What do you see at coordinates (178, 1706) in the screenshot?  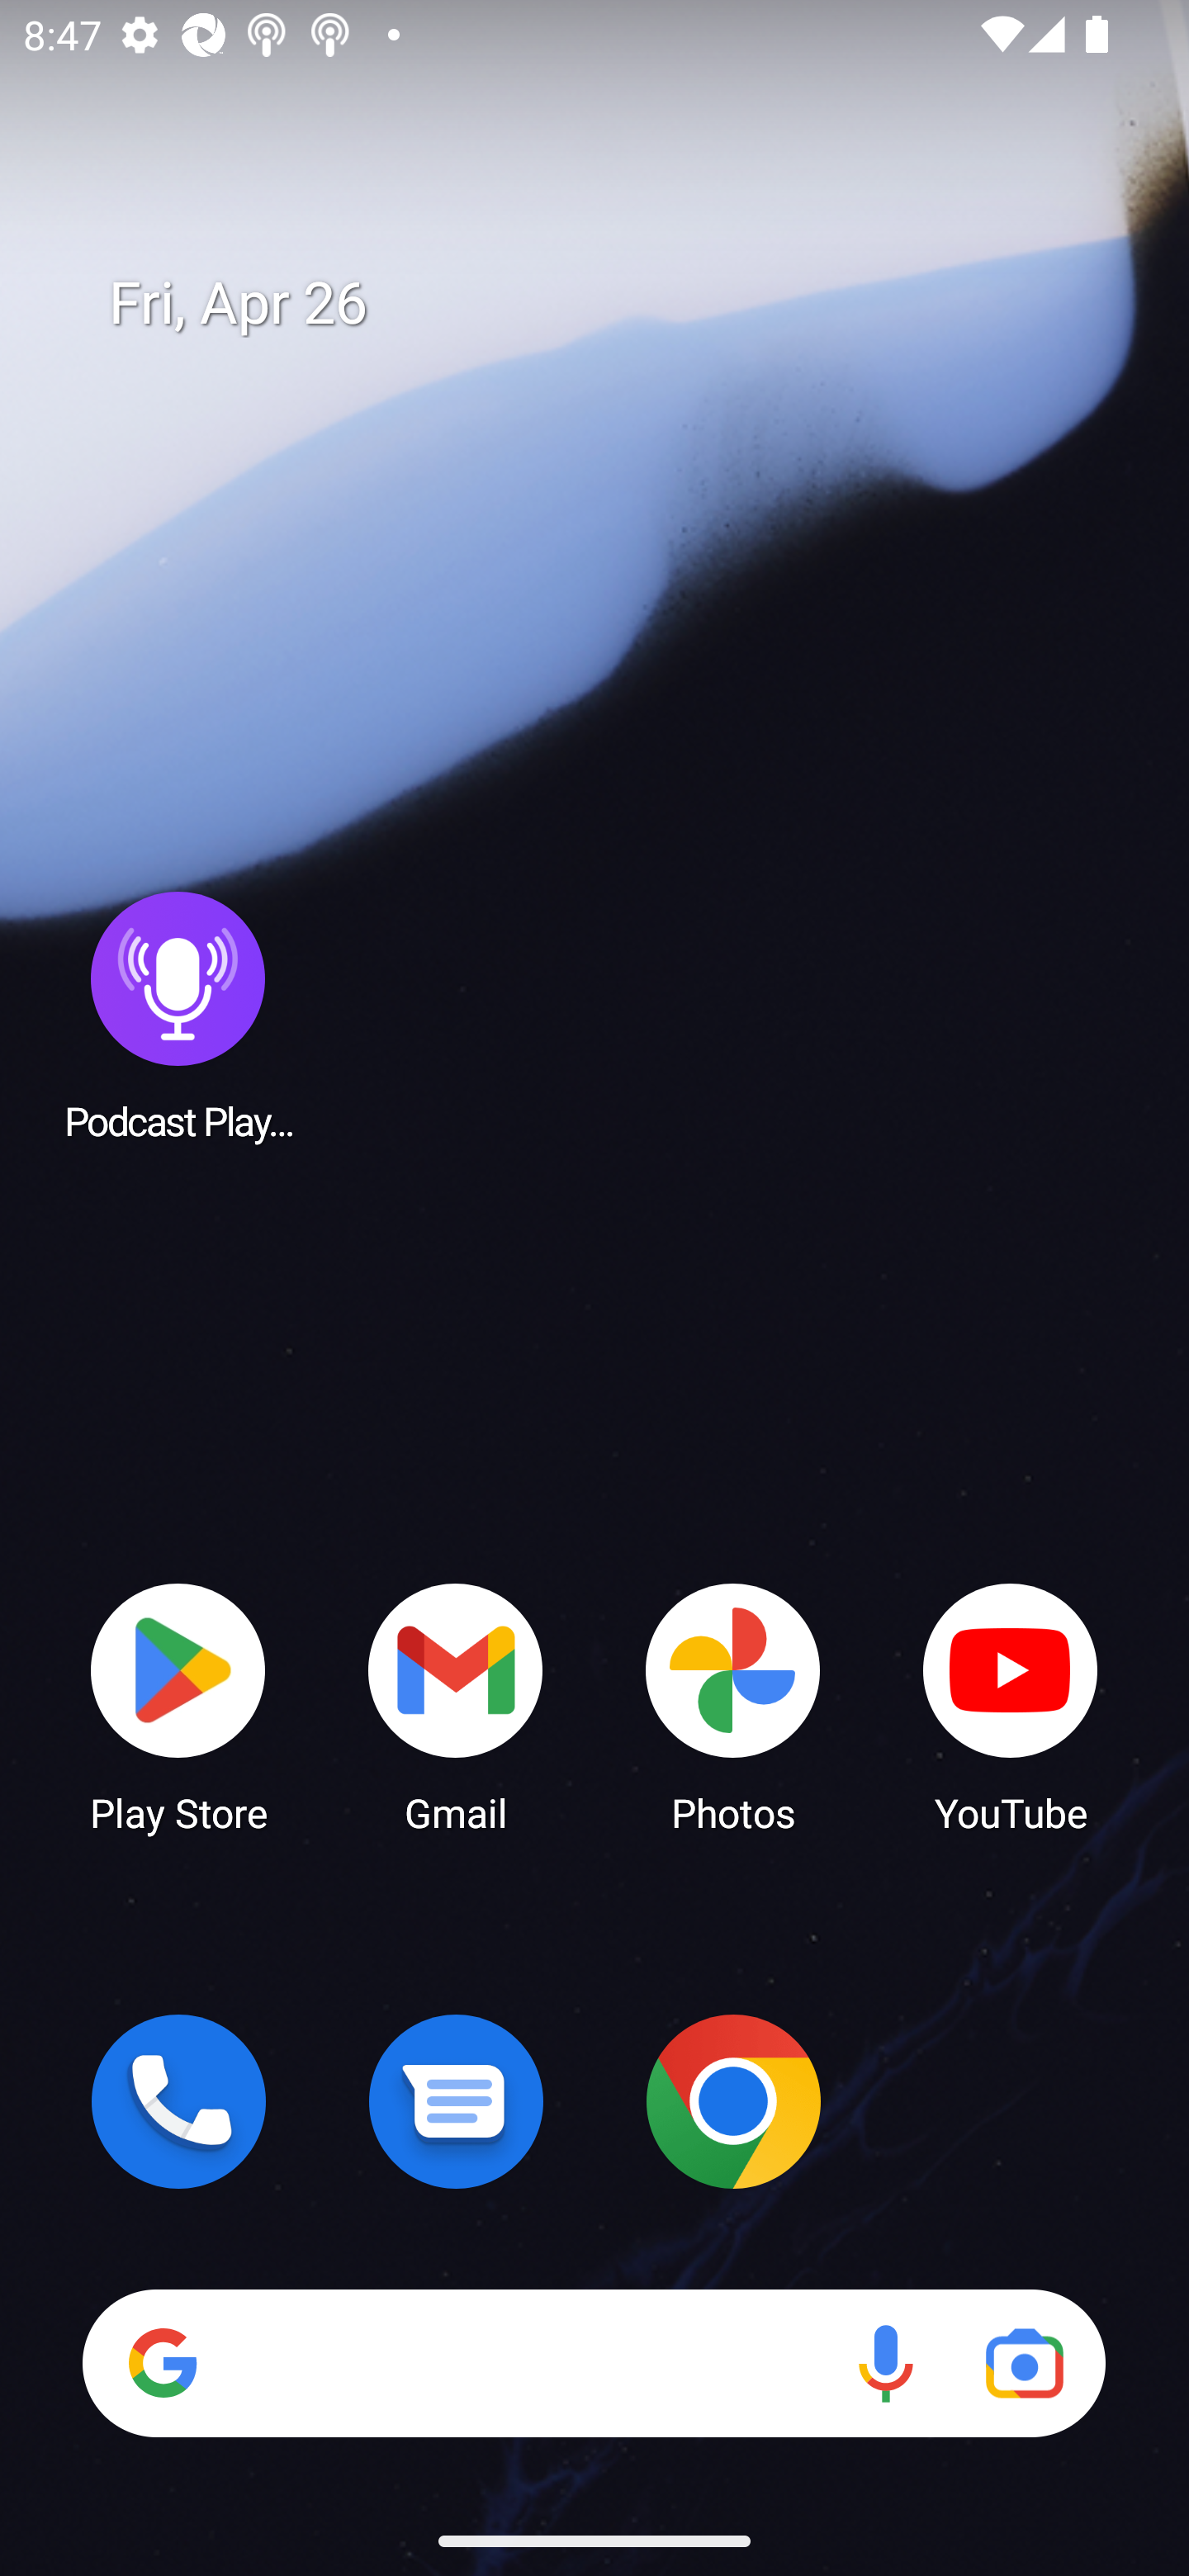 I see `Play Store` at bounding box center [178, 1706].